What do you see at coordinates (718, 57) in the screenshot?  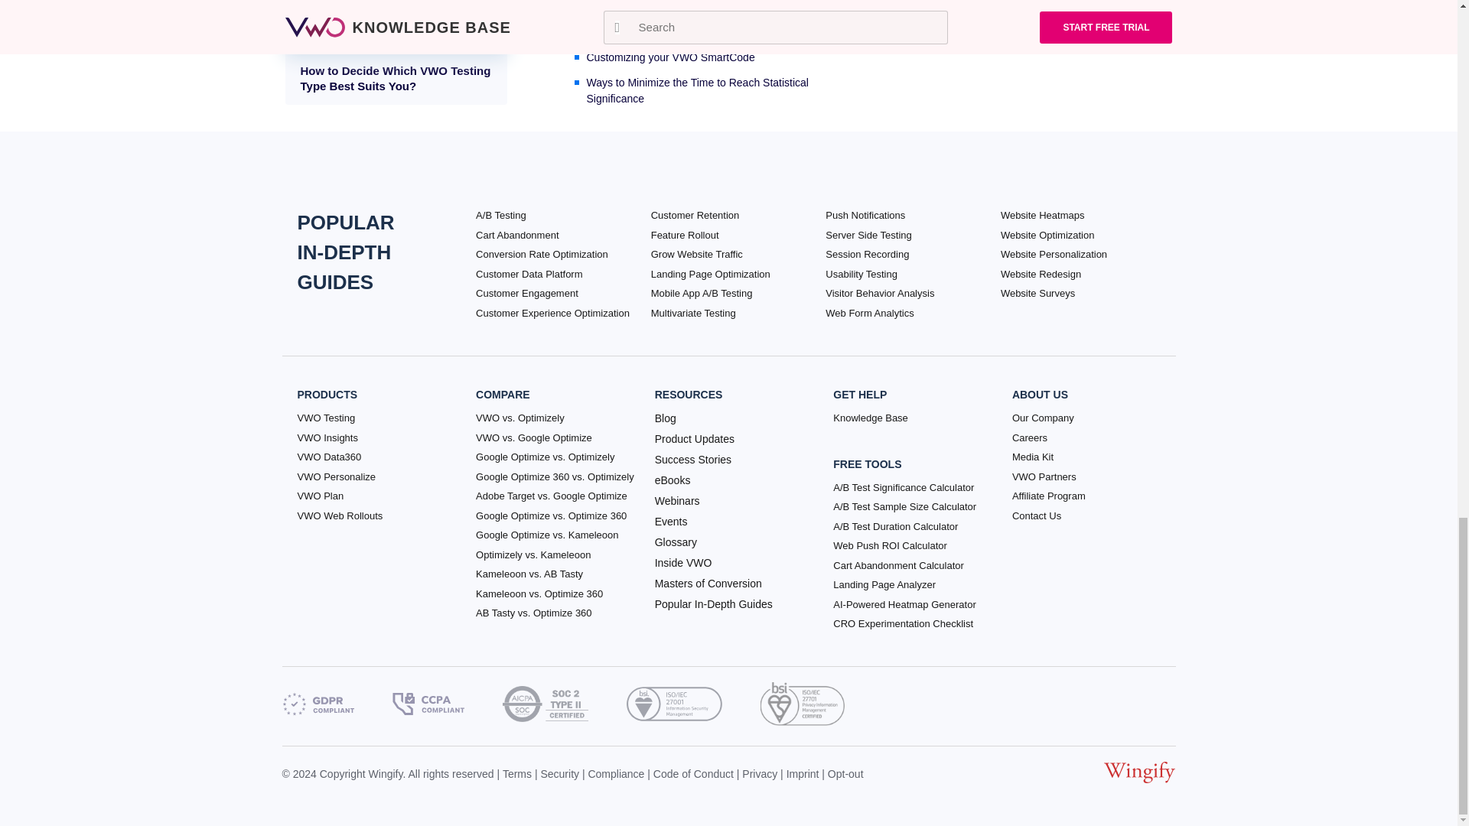 I see `Customizing your VWO SmartCode` at bounding box center [718, 57].